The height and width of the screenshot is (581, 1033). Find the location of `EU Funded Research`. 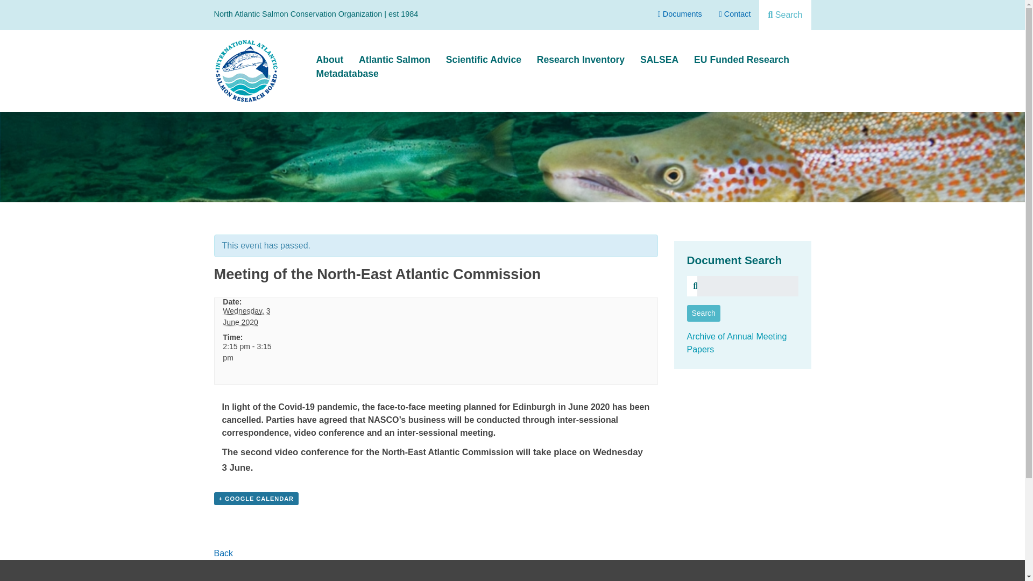

EU Funded Research is located at coordinates (741, 60).